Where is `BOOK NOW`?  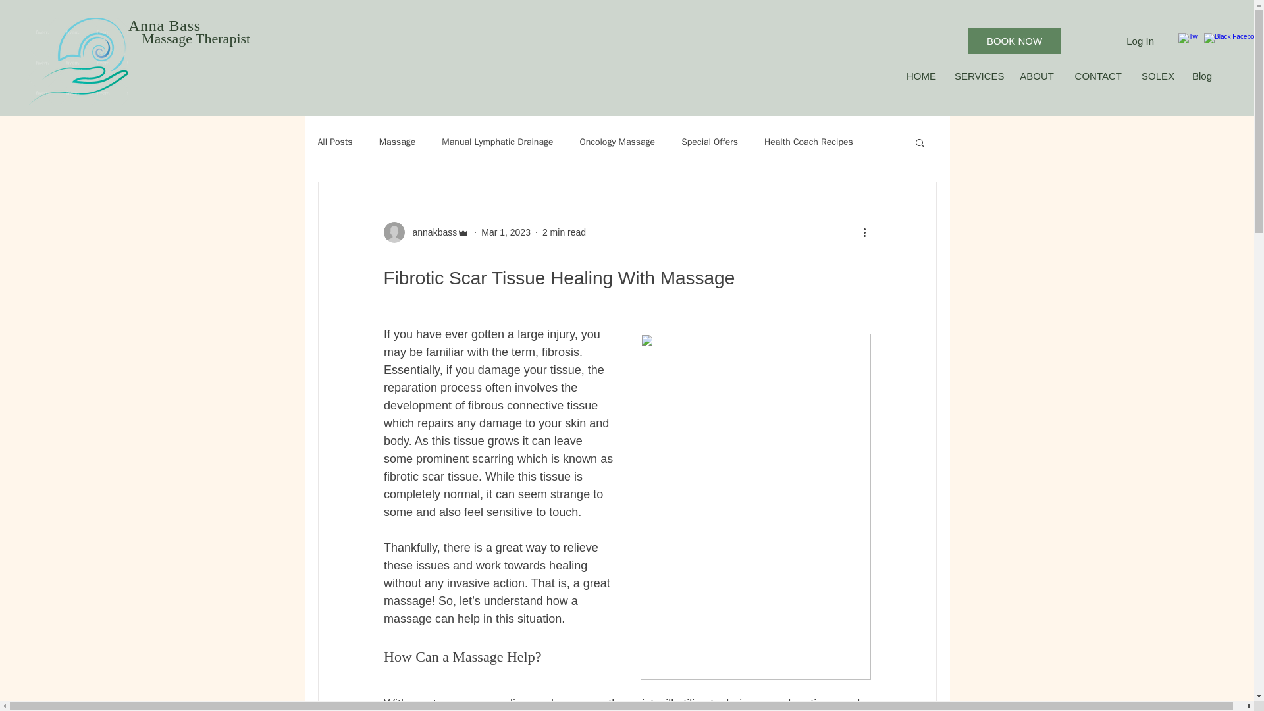 BOOK NOW is located at coordinates (1014, 41).